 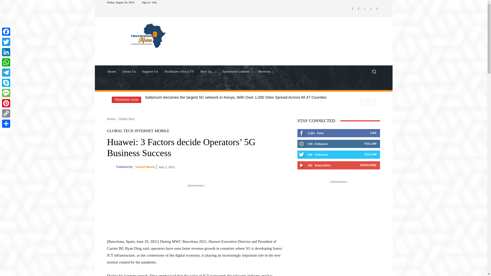 I want to click on Facebook, so click(x=352, y=9).